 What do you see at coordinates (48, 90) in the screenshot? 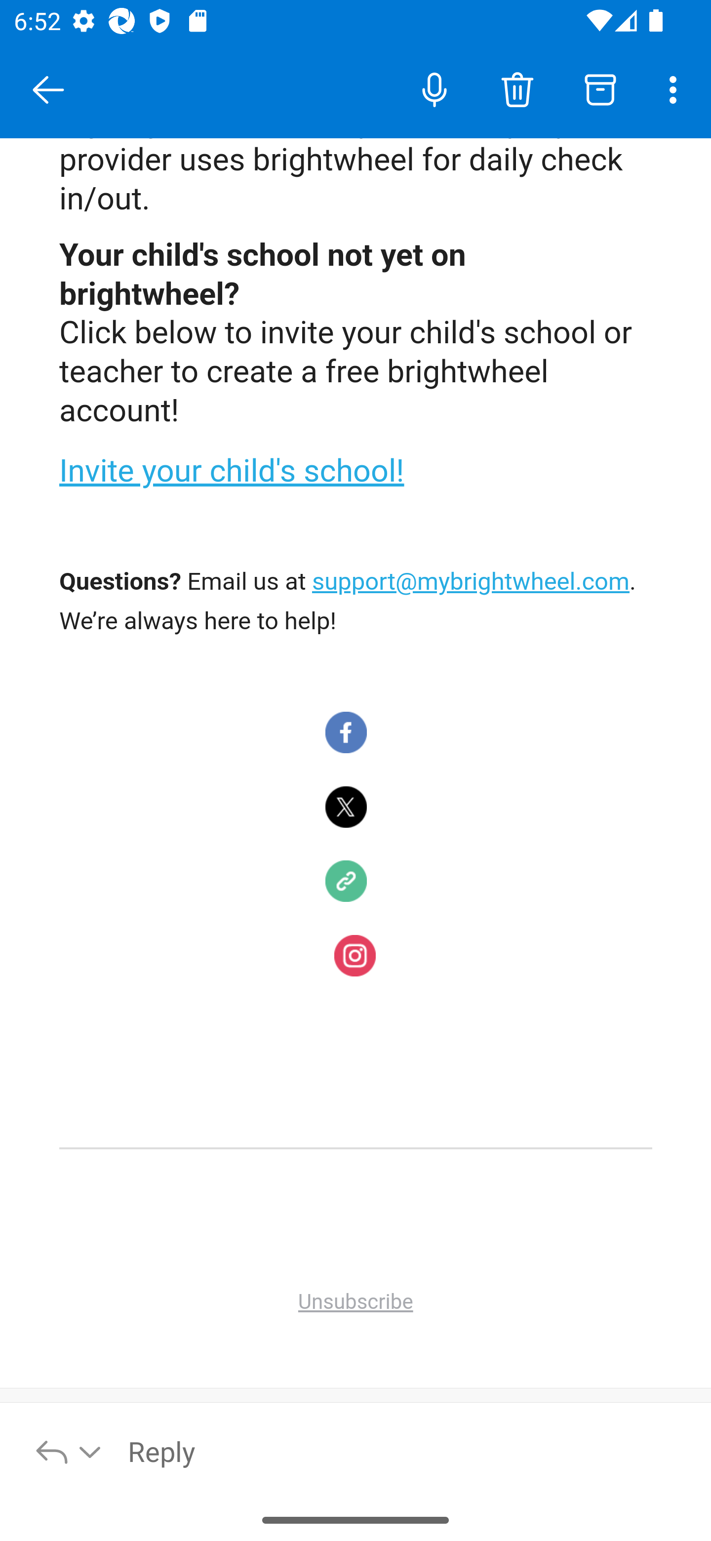
I see `Close` at bounding box center [48, 90].